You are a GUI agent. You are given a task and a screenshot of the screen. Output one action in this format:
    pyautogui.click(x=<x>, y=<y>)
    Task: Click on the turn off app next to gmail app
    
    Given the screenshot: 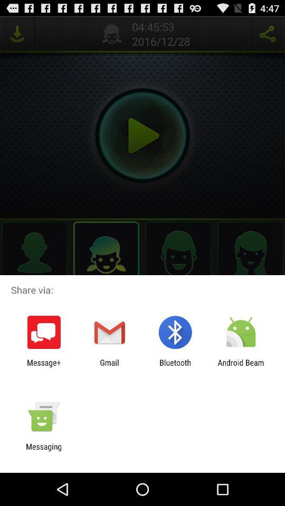 What is the action you would take?
    pyautogui.click(x=175, y=367)
    